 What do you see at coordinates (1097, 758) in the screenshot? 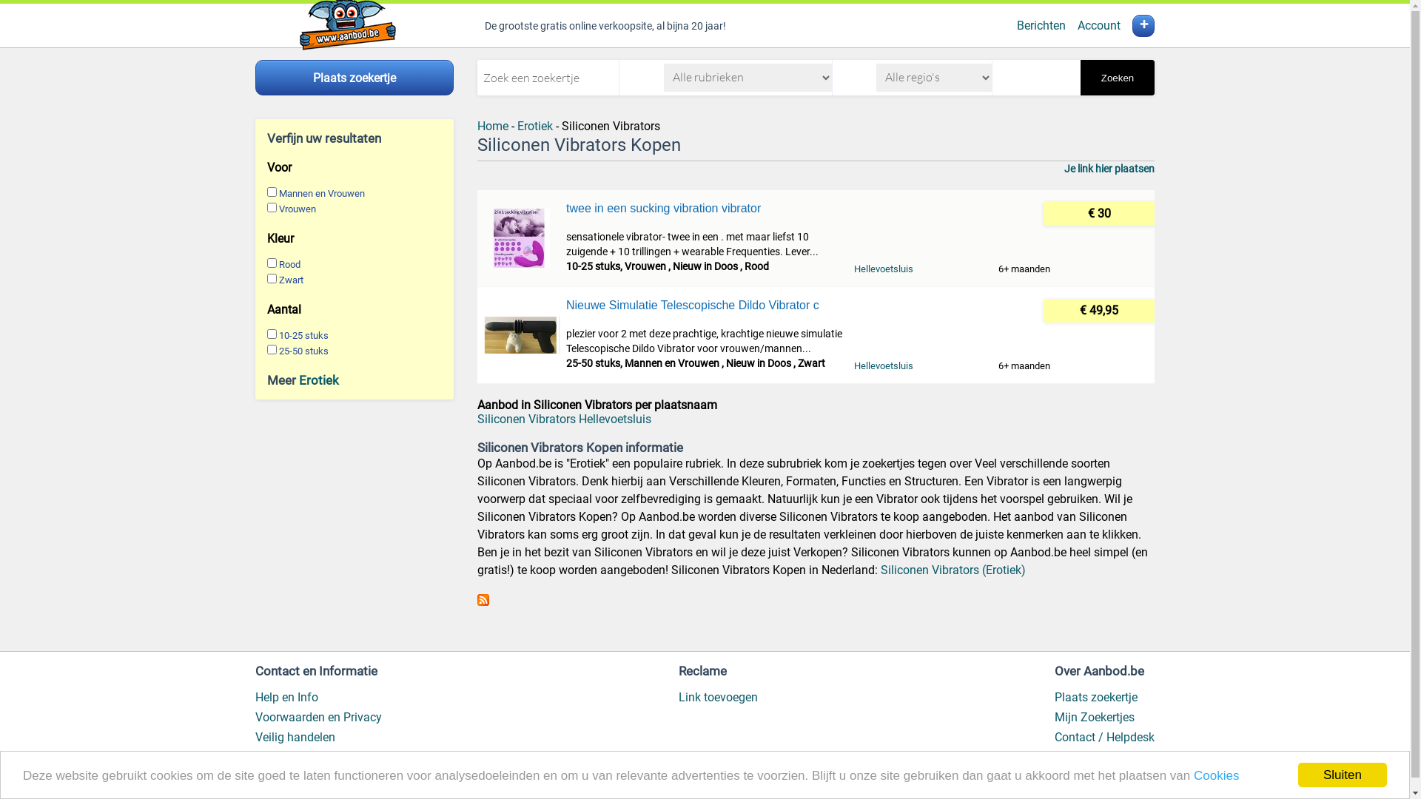
I see `Nieuw geplaatst` at bounding box center [1097, 758].